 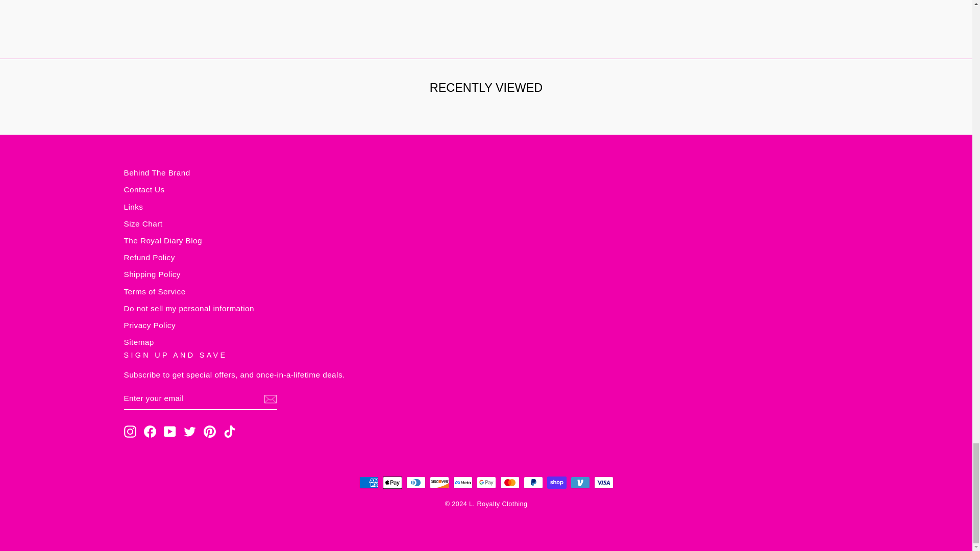 What do you see at coordinates (130, 431) in the screenshot?
I see `L. Royalty Clothing on Instagram` at bounding box center [130, 431].